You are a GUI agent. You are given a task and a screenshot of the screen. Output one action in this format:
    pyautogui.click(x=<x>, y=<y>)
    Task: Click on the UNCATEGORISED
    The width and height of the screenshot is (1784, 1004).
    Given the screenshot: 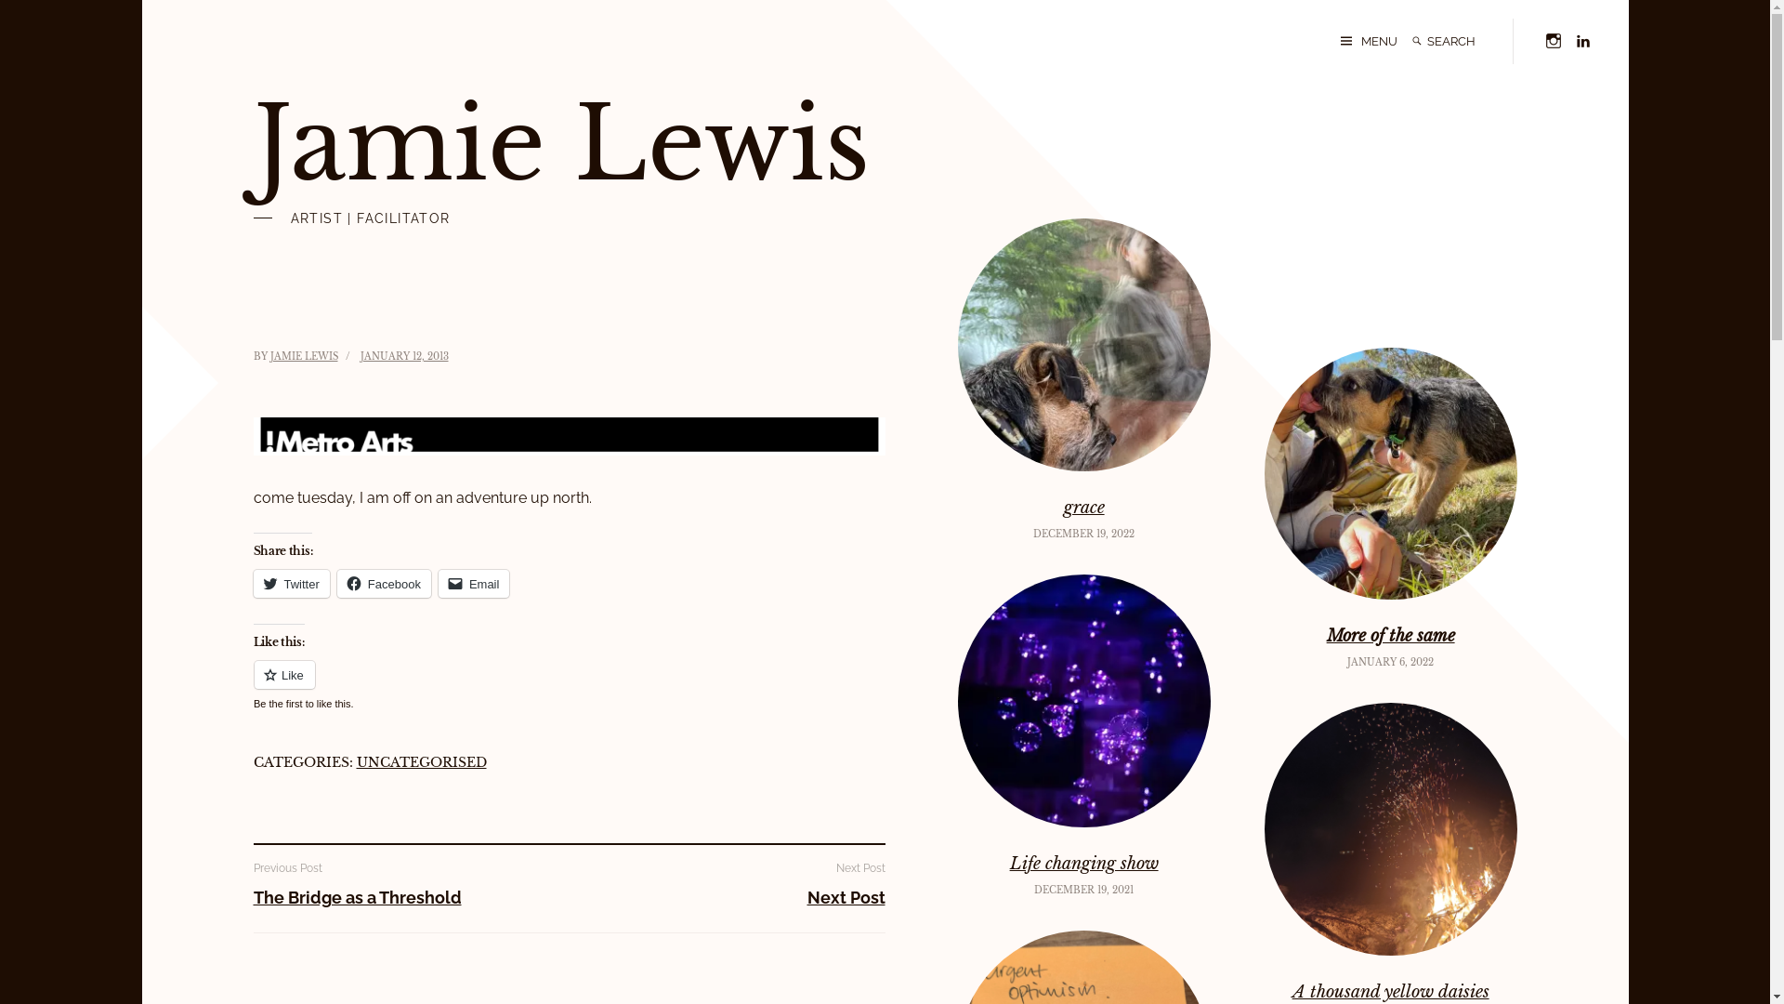 What is the action you would take?
    pyautogui.click(x=422, y=762)
    